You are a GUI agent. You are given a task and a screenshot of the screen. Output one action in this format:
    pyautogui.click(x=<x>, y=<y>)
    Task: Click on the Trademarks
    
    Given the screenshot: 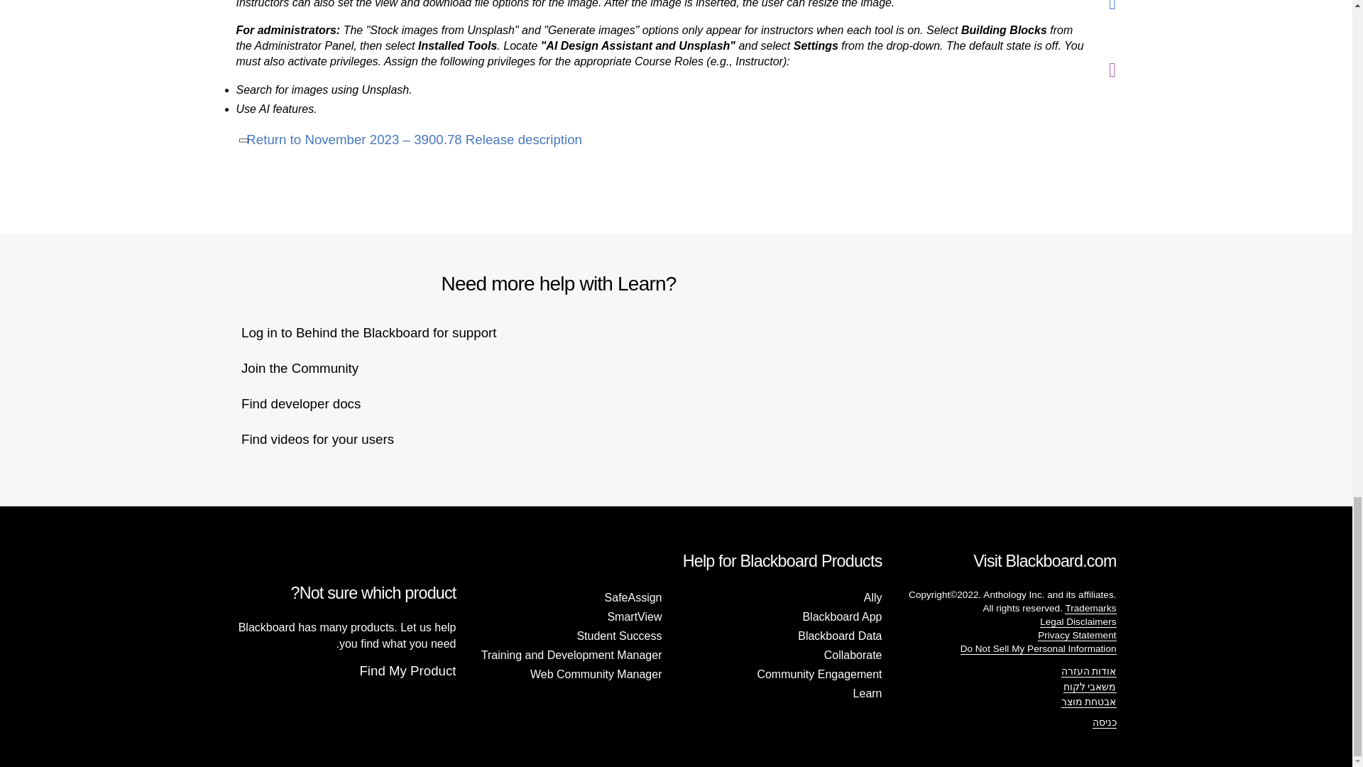 What is the action you would take?
    pyautogui.click(x=310, y=404)
    